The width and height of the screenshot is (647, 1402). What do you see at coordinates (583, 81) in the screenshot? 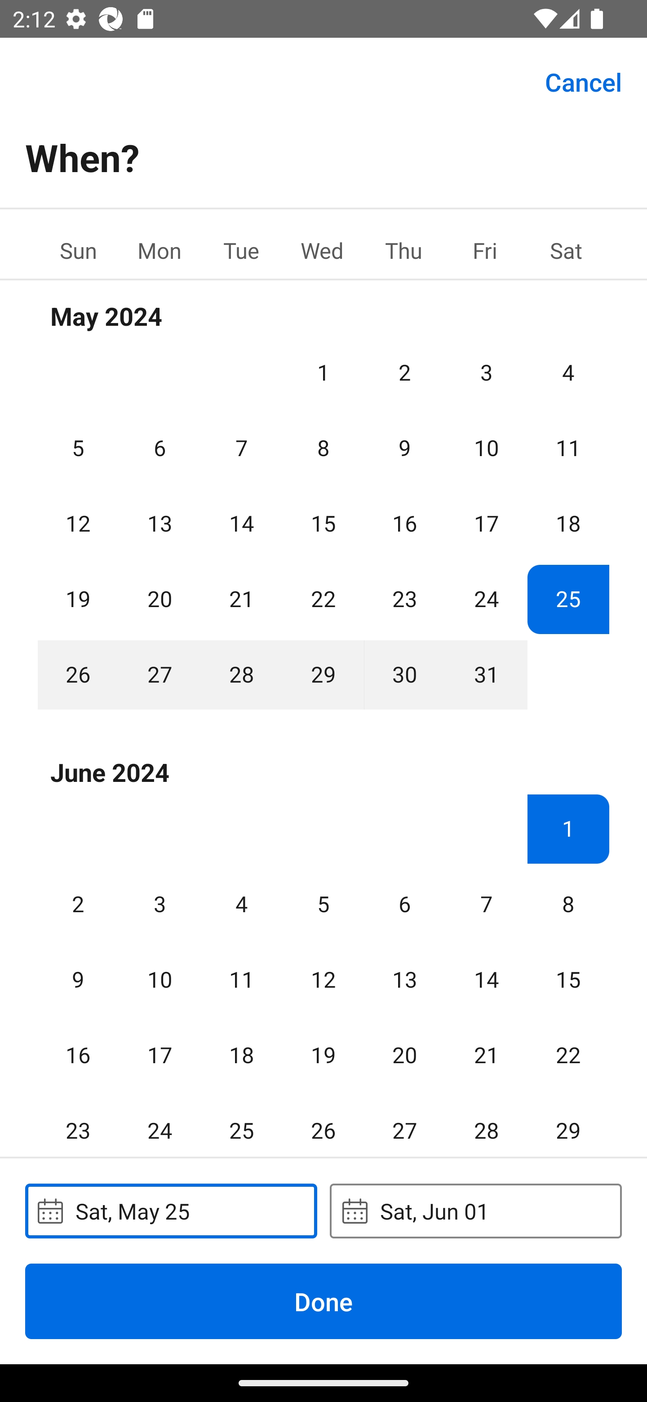
I see `Cancel` at bounding box center [583, 81].